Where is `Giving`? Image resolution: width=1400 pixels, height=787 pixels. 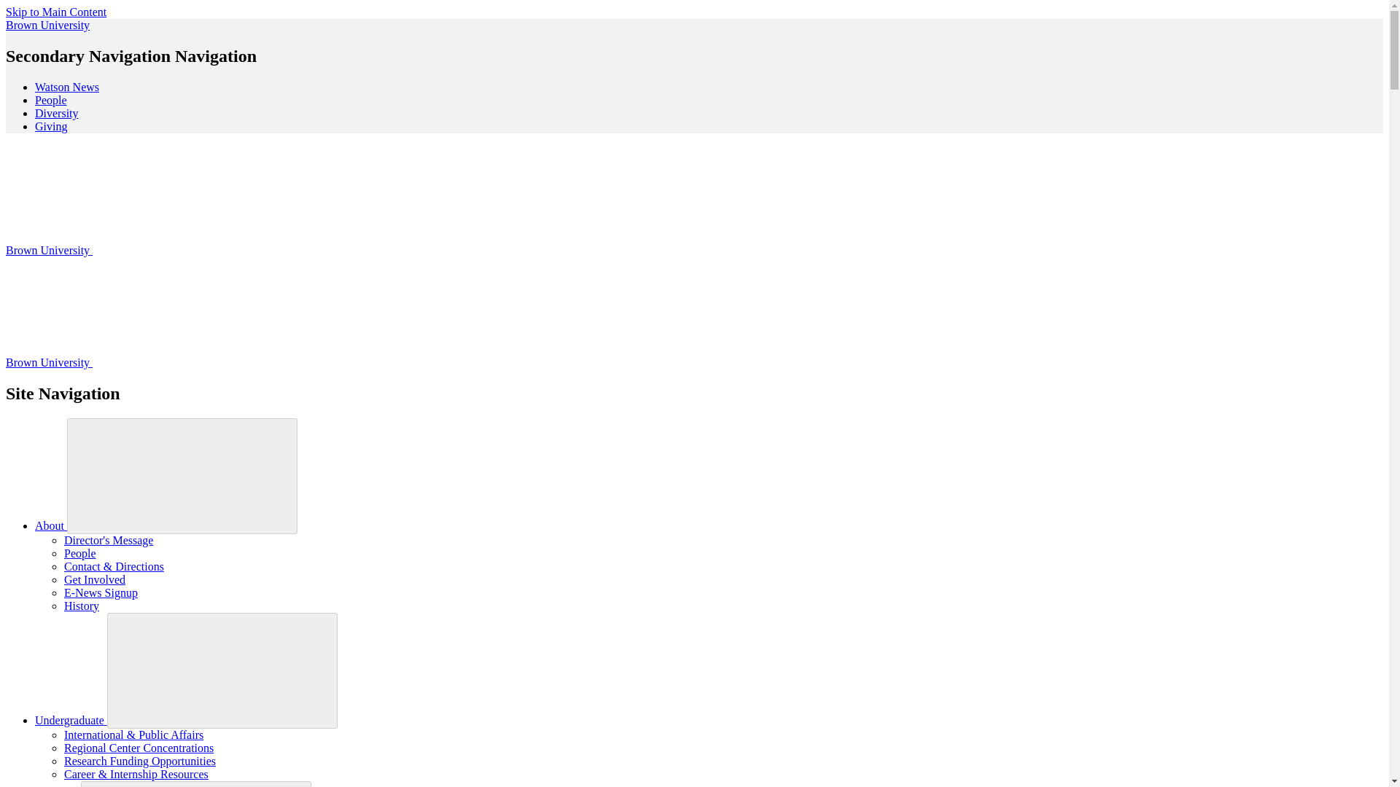 Giving is located at coordinates (51, 127).